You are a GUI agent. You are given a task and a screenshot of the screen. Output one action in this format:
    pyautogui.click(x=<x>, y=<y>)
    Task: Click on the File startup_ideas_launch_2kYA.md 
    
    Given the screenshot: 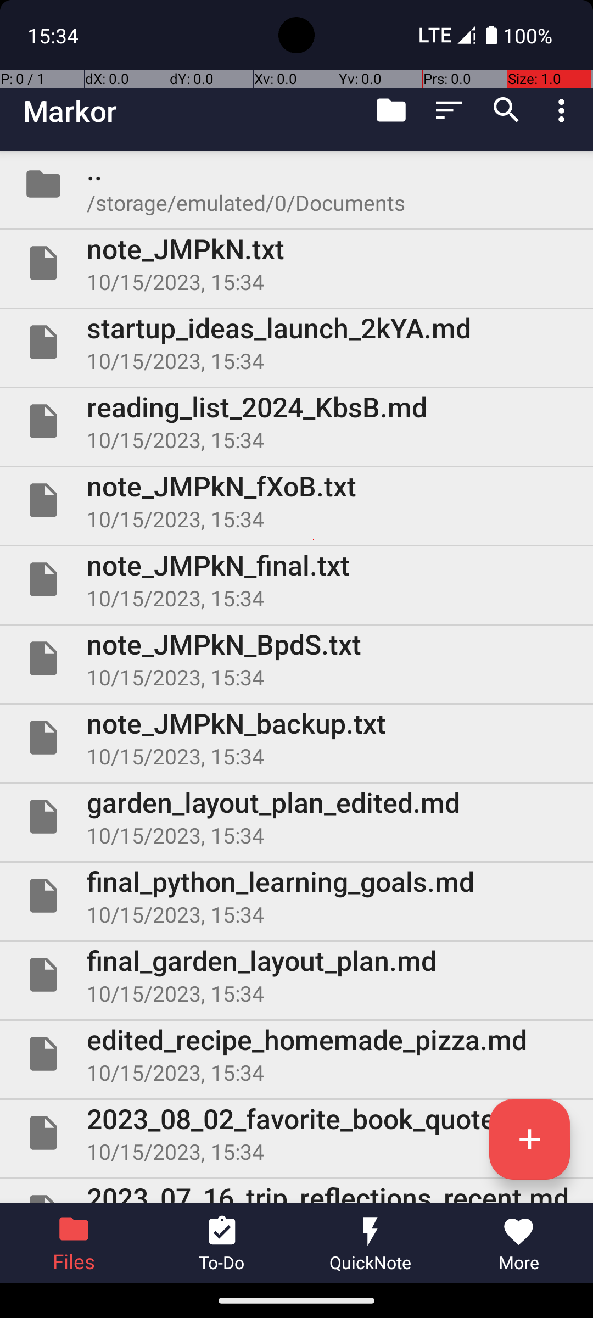 What is the action you would take?
    pyautogui.click(x=296, y=342)
    